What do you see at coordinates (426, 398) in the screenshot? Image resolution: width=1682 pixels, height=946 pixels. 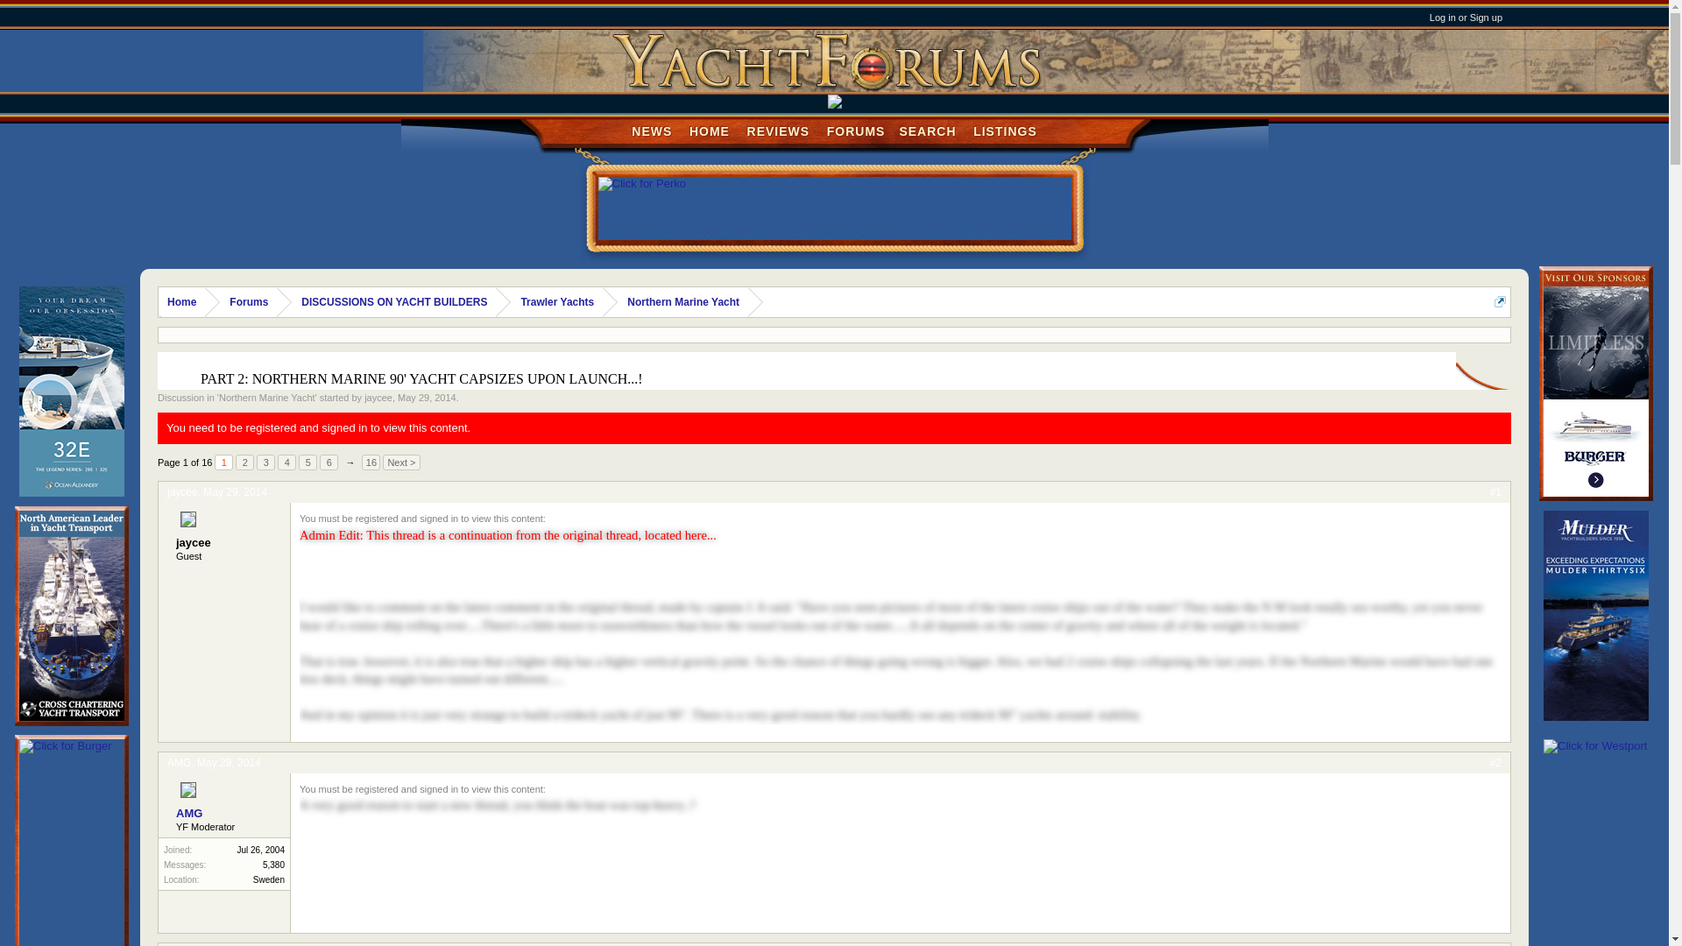 I see `Permalink` at bounding box center [426, 398].